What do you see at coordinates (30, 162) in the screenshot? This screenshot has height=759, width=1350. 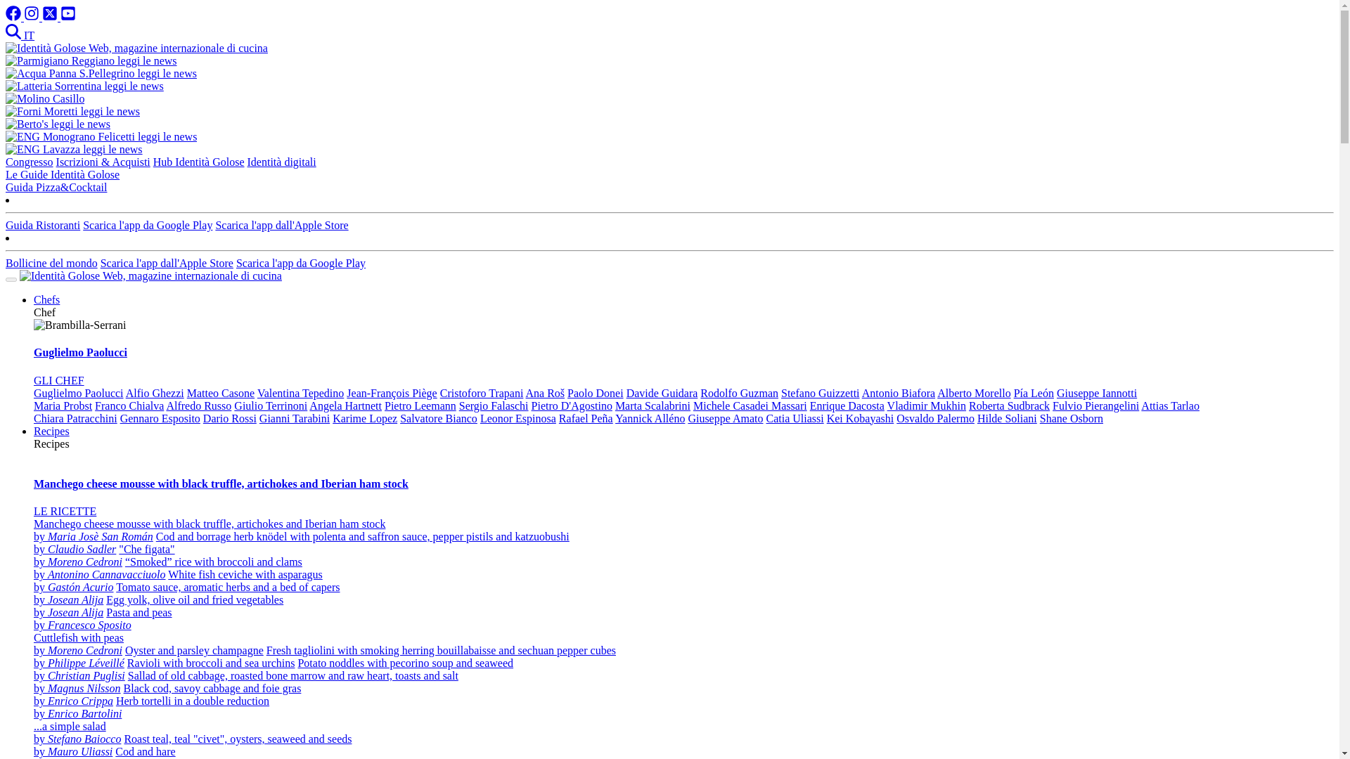 I see `Congresso` at bounding box center [30, 162].